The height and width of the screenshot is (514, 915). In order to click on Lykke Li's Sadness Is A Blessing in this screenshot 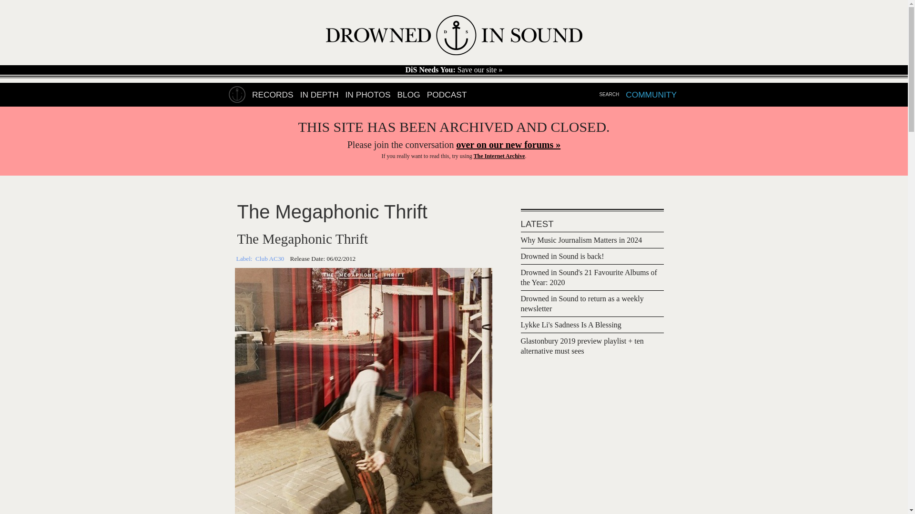, I will do `click(571, 326)`.